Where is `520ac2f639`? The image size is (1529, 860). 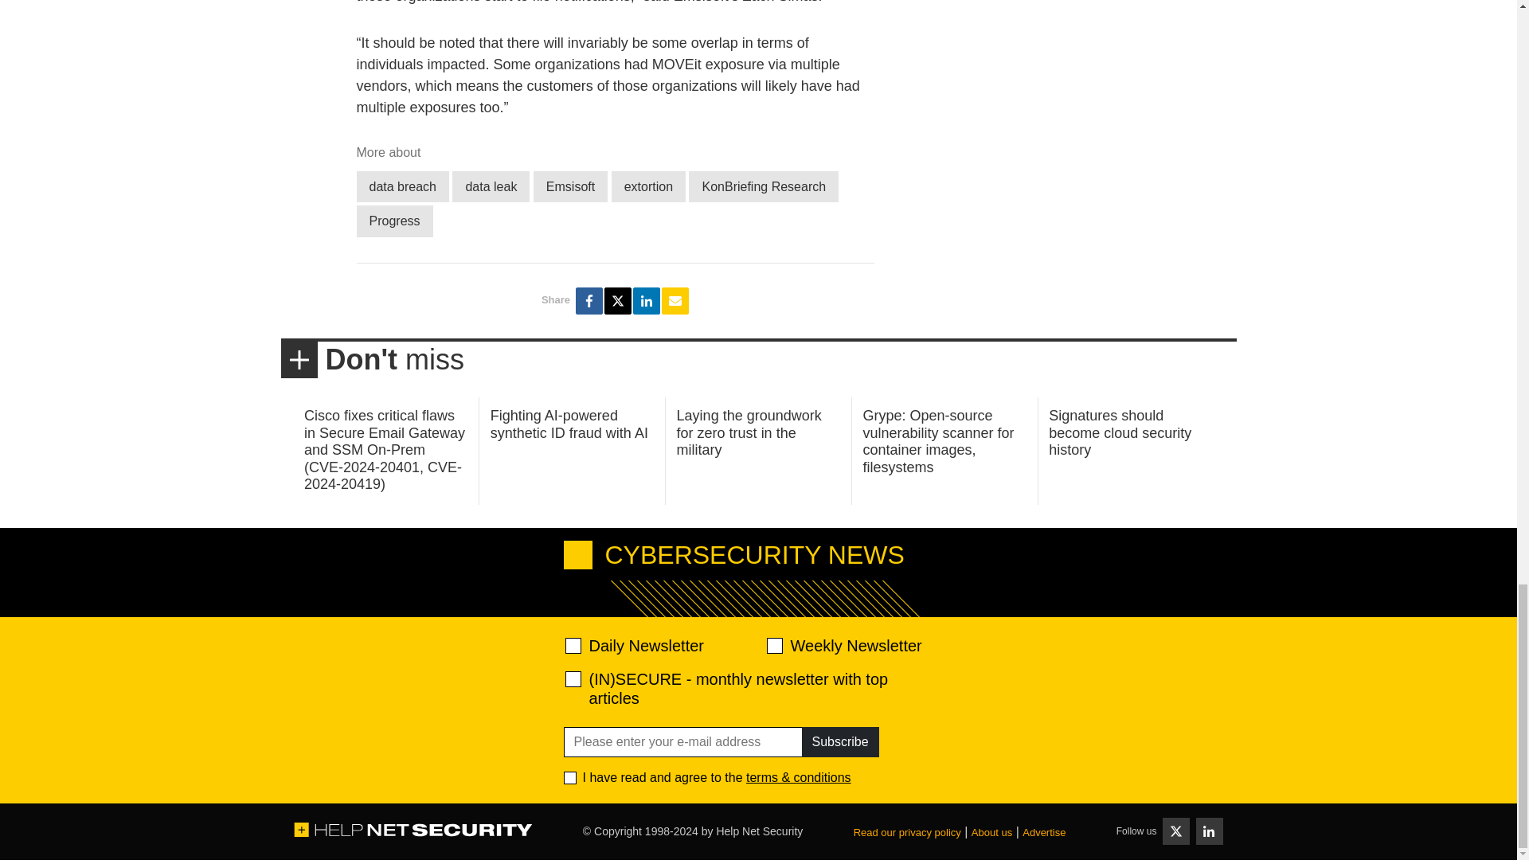 520ac2f639 is located at coordinates (573, 645).